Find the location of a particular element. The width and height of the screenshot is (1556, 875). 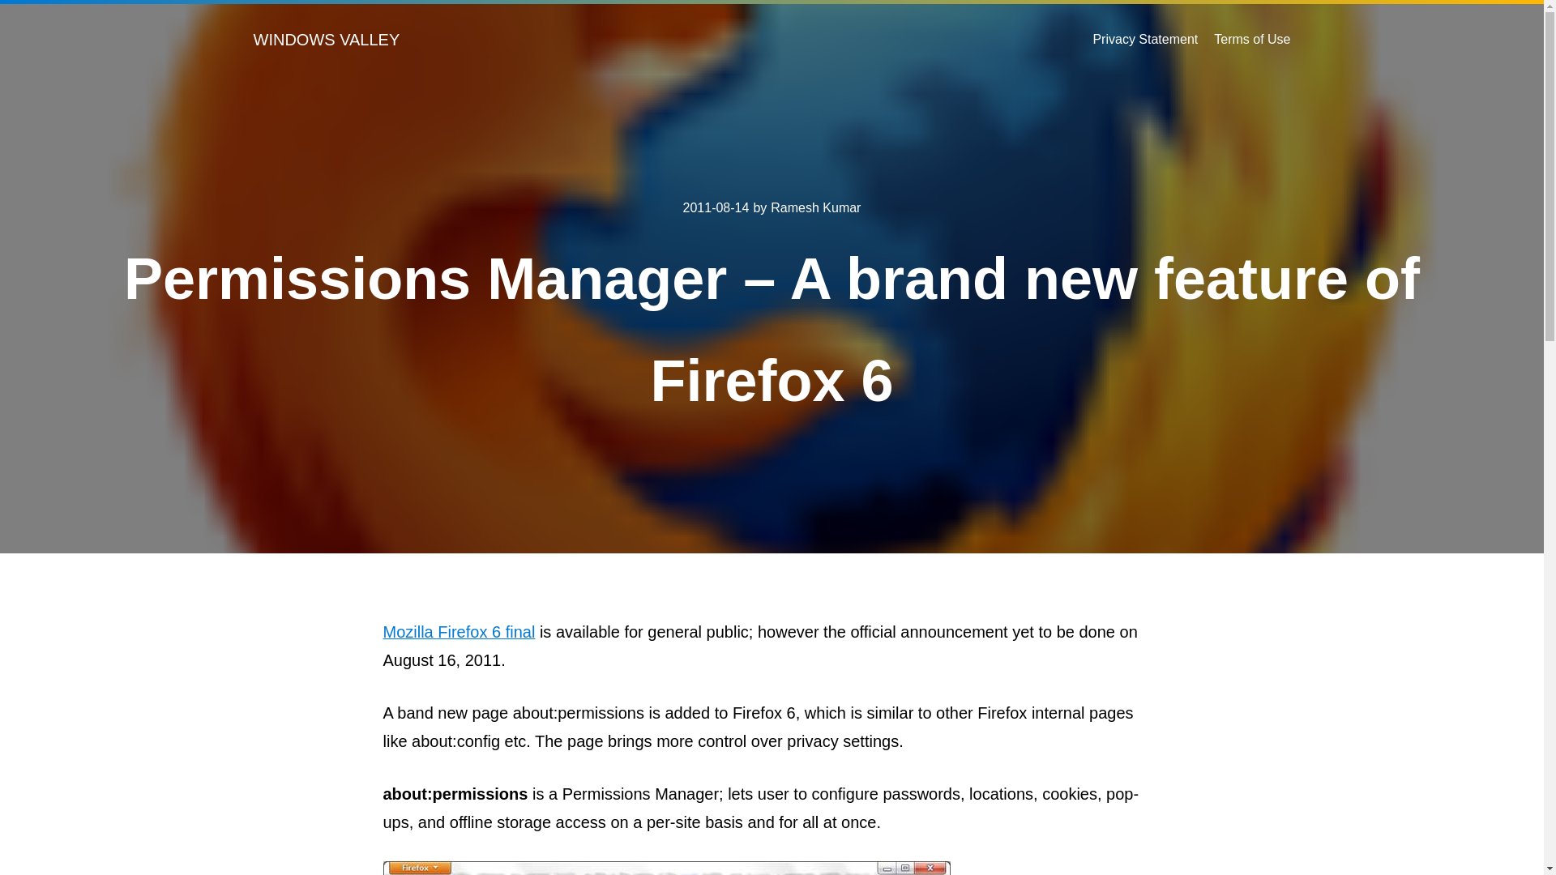

Terms of Use is located at coordinates (1251, 39).